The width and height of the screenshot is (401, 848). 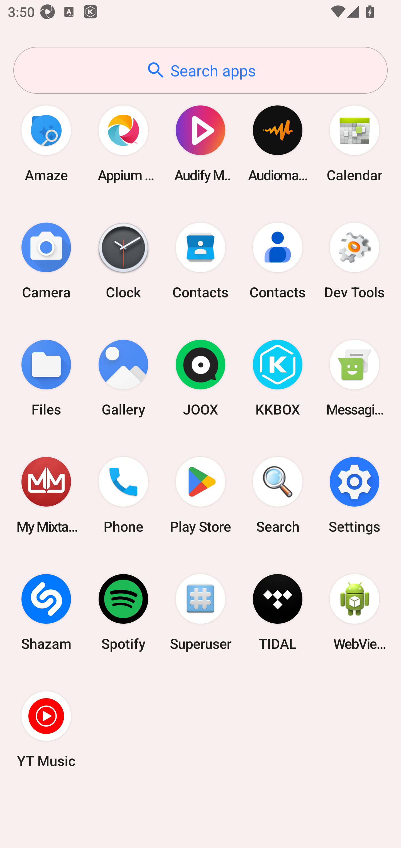 I want to click on TIDAL, so click(x=277, y=612).